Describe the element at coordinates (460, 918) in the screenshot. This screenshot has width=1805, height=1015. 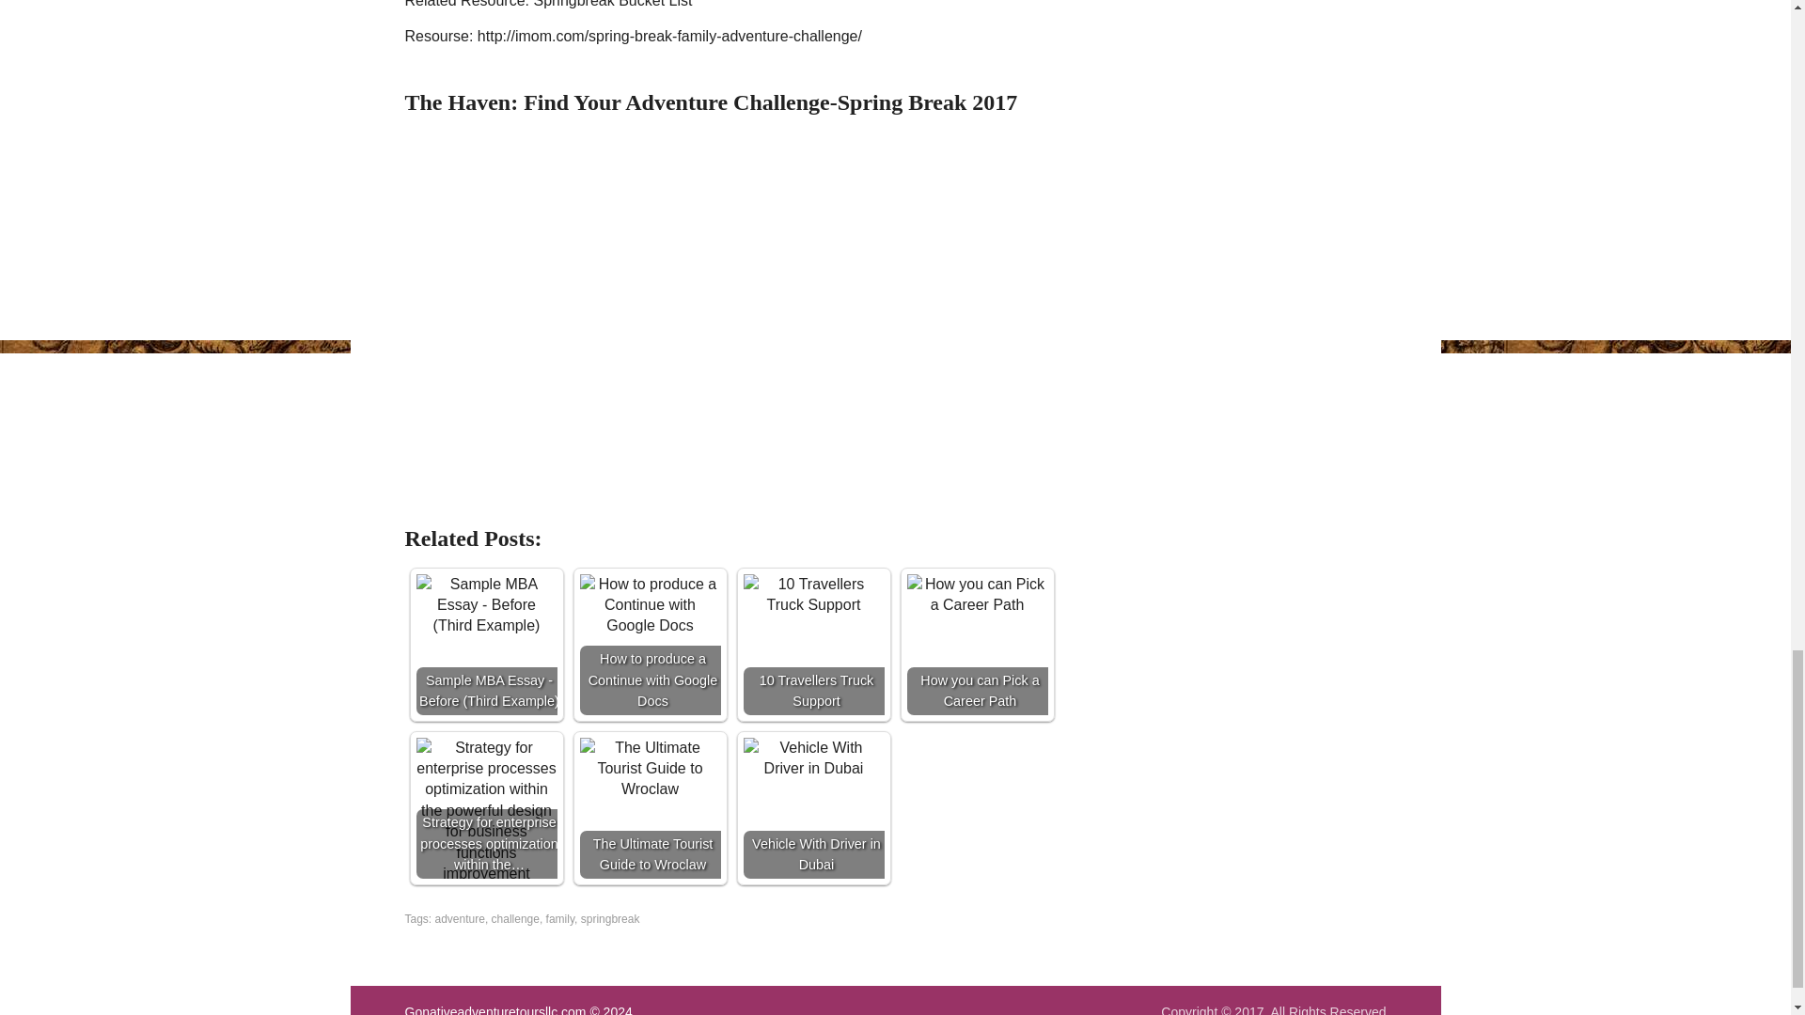
I see `adventure` at that location.